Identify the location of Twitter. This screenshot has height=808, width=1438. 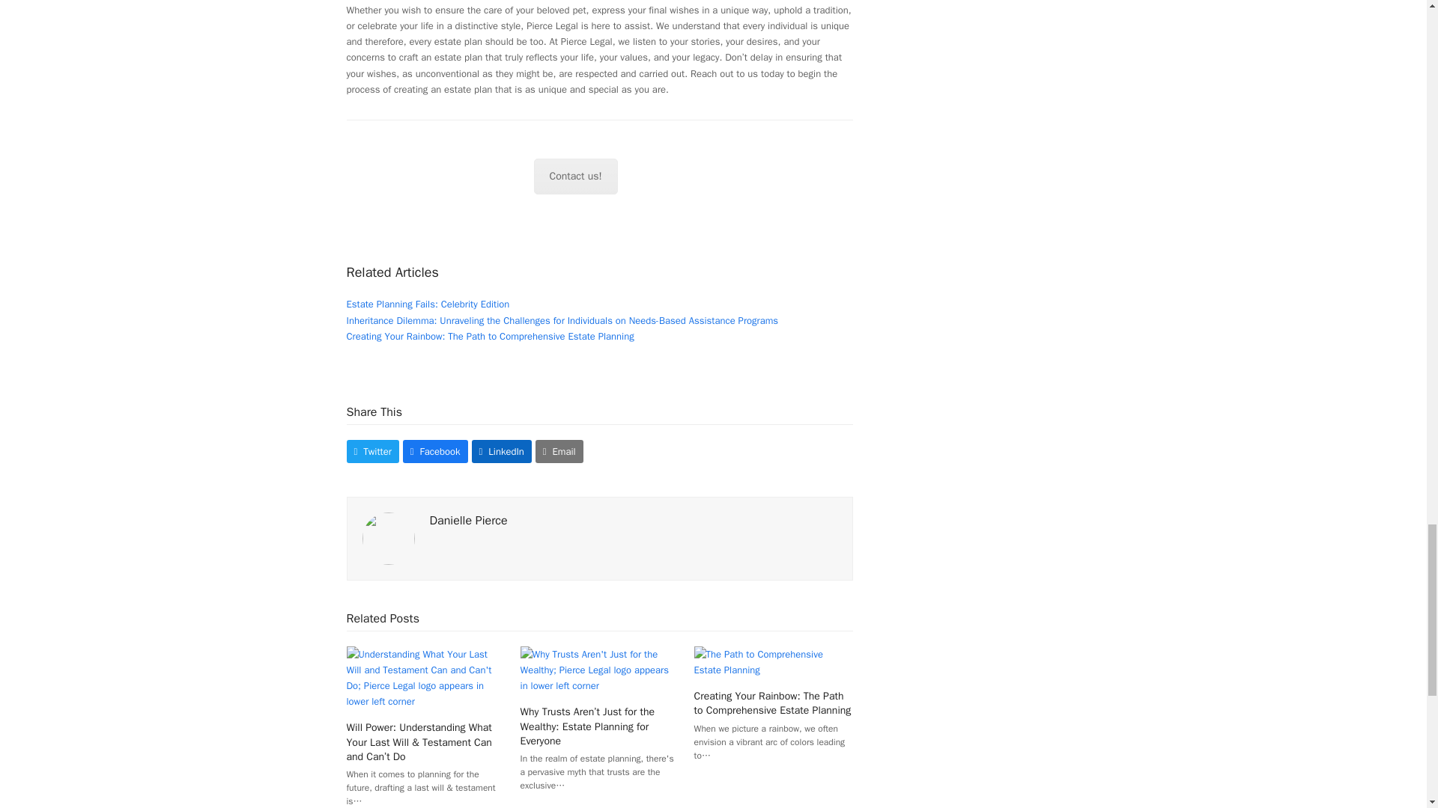
(371, 450).